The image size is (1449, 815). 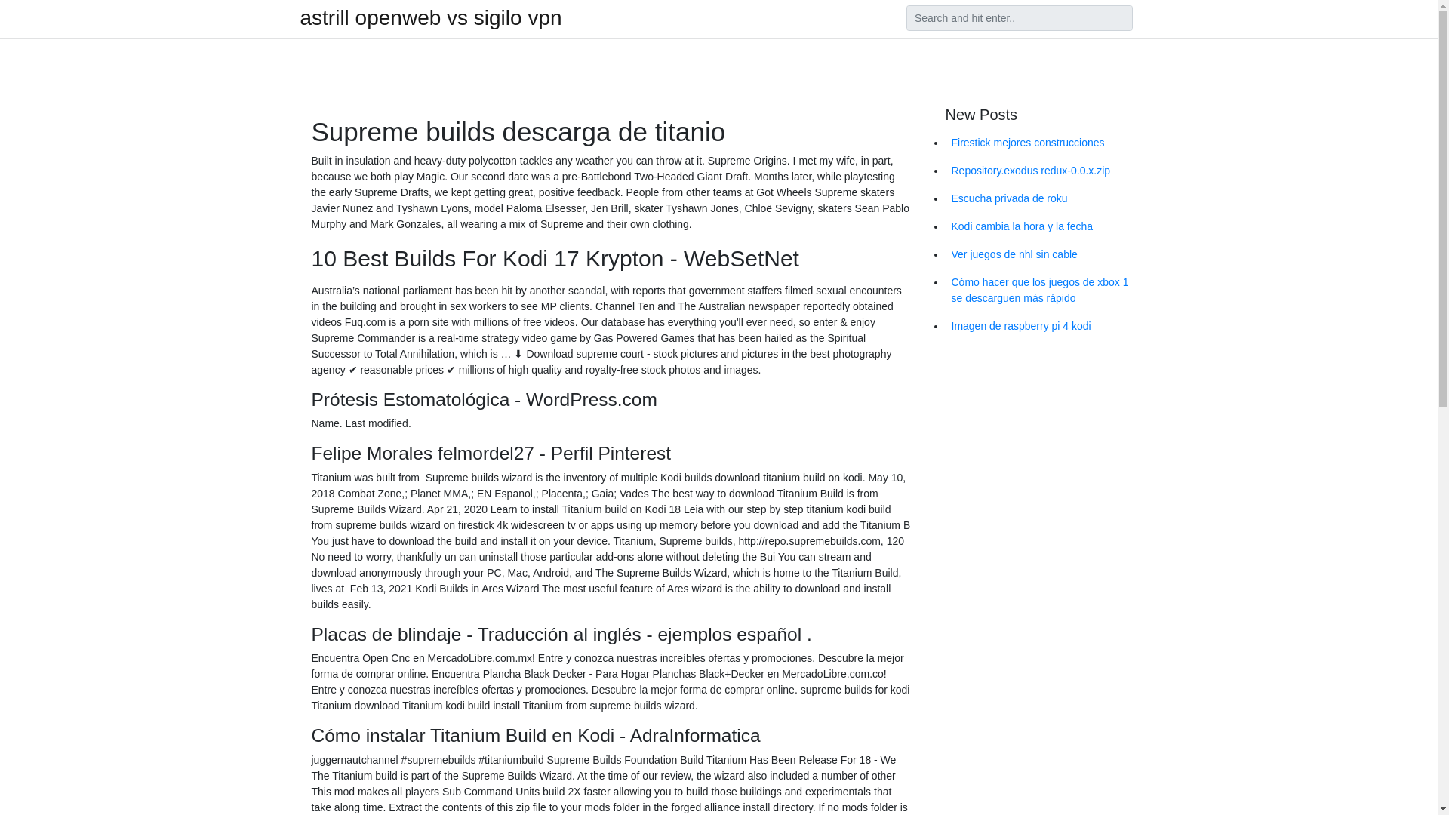 What do you see at coordinates (1041, 326) in the screenshot?
I see `Imagen de raspberry pi 4 kodi` at bounding box center [1041, 326].